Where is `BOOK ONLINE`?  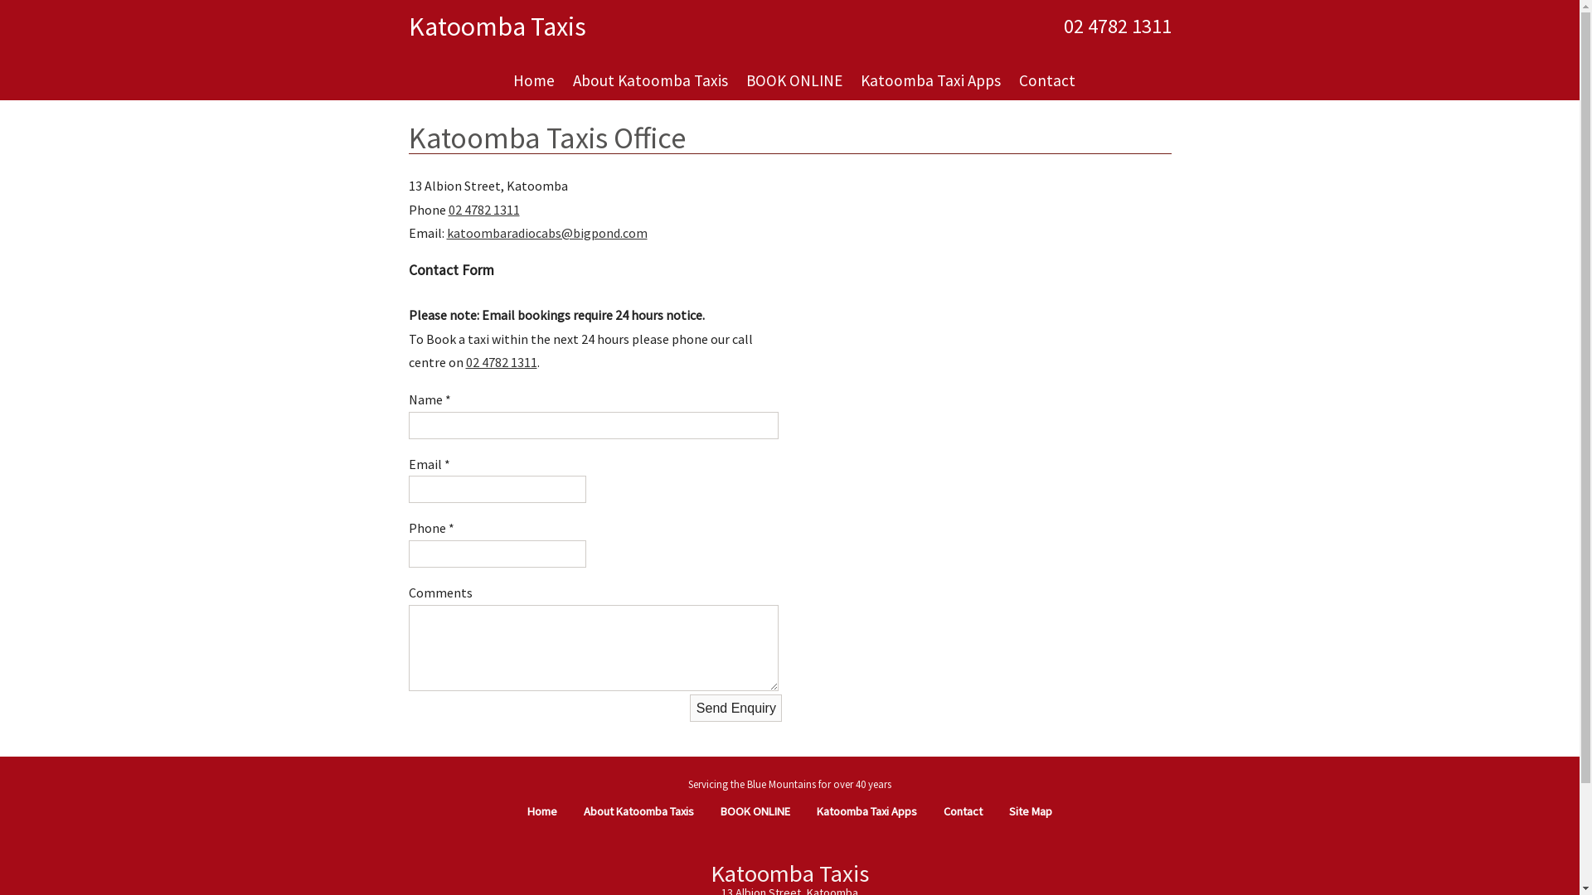 BOOK ONLINE is located at coordinates (794, 81).